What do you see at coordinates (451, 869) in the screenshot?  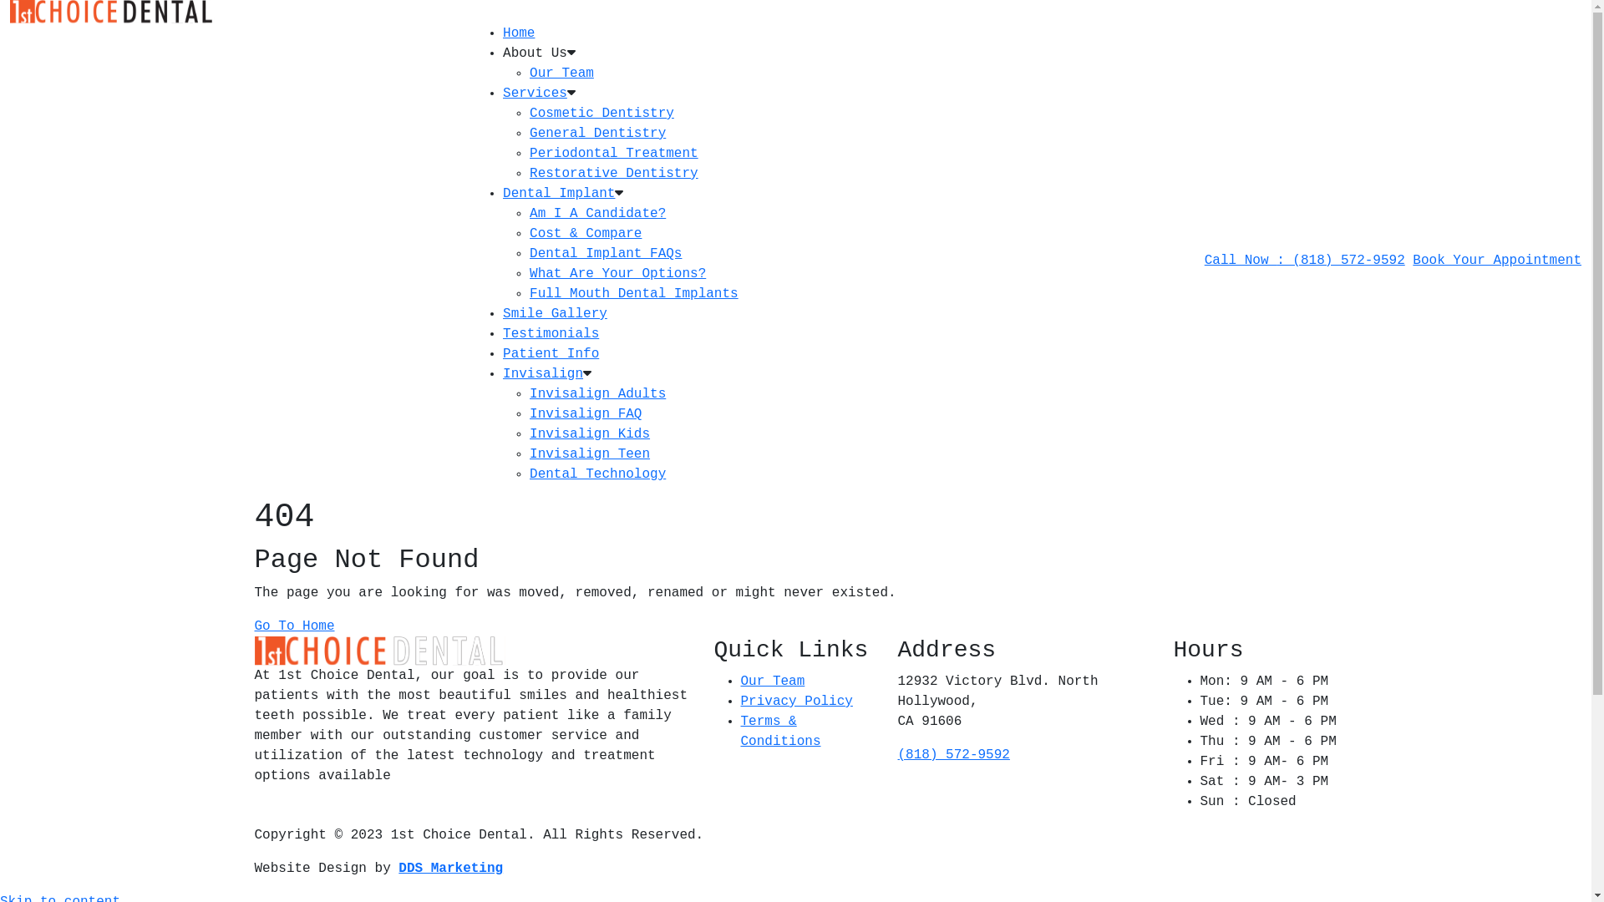 I see `DDS Marketing` at bounding box center [451, 869].